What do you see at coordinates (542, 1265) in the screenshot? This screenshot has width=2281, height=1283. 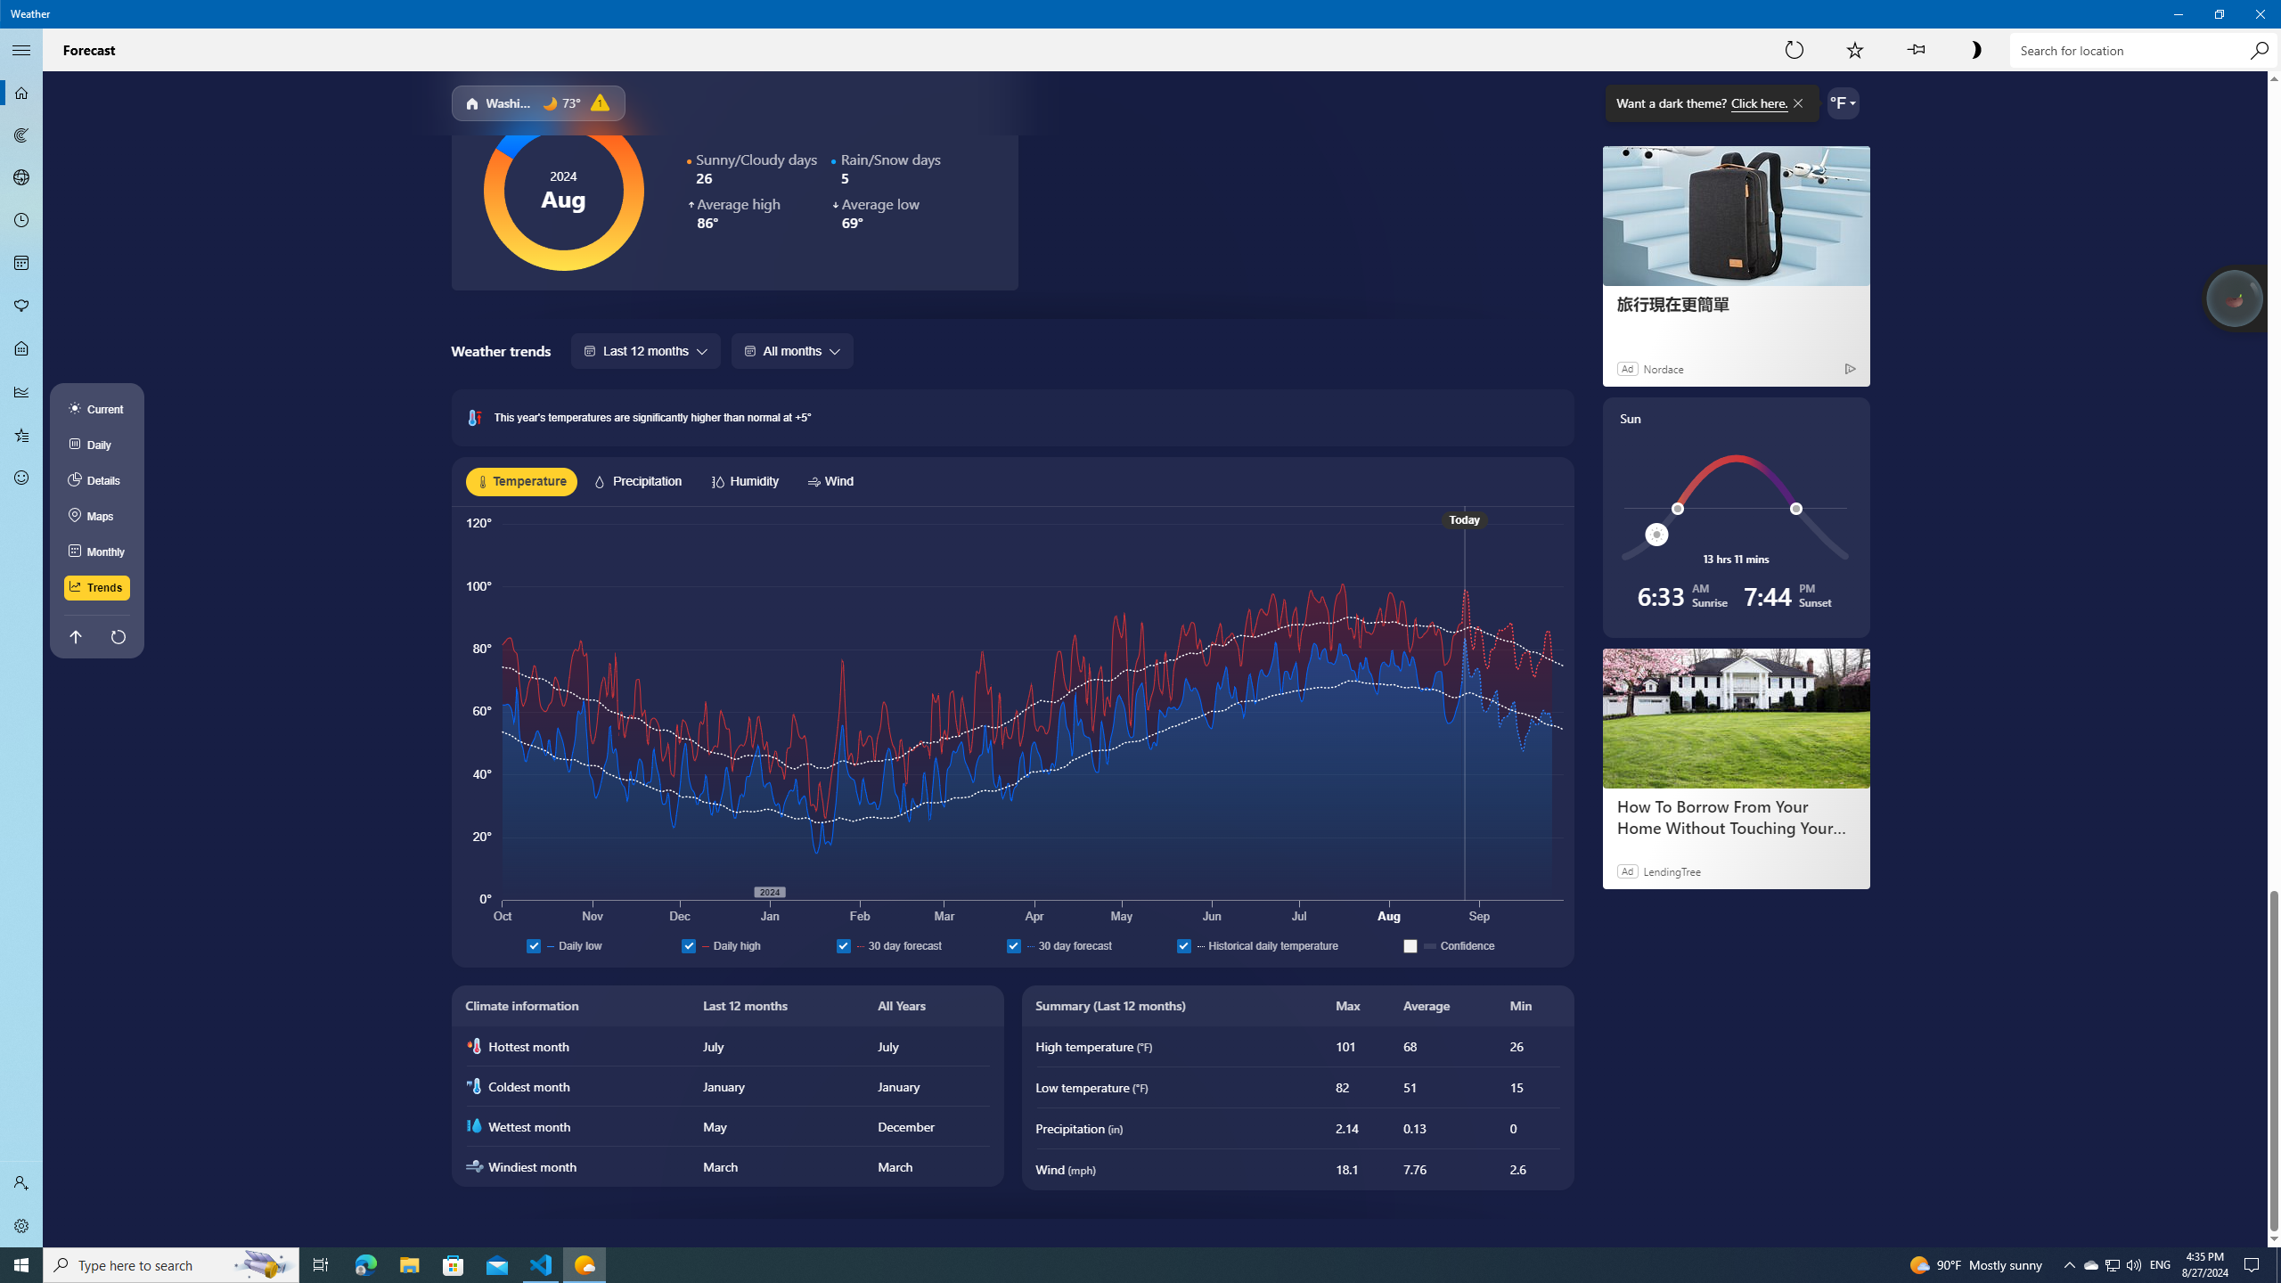 I see `Show desktop` at bounding box center [542, 1265].